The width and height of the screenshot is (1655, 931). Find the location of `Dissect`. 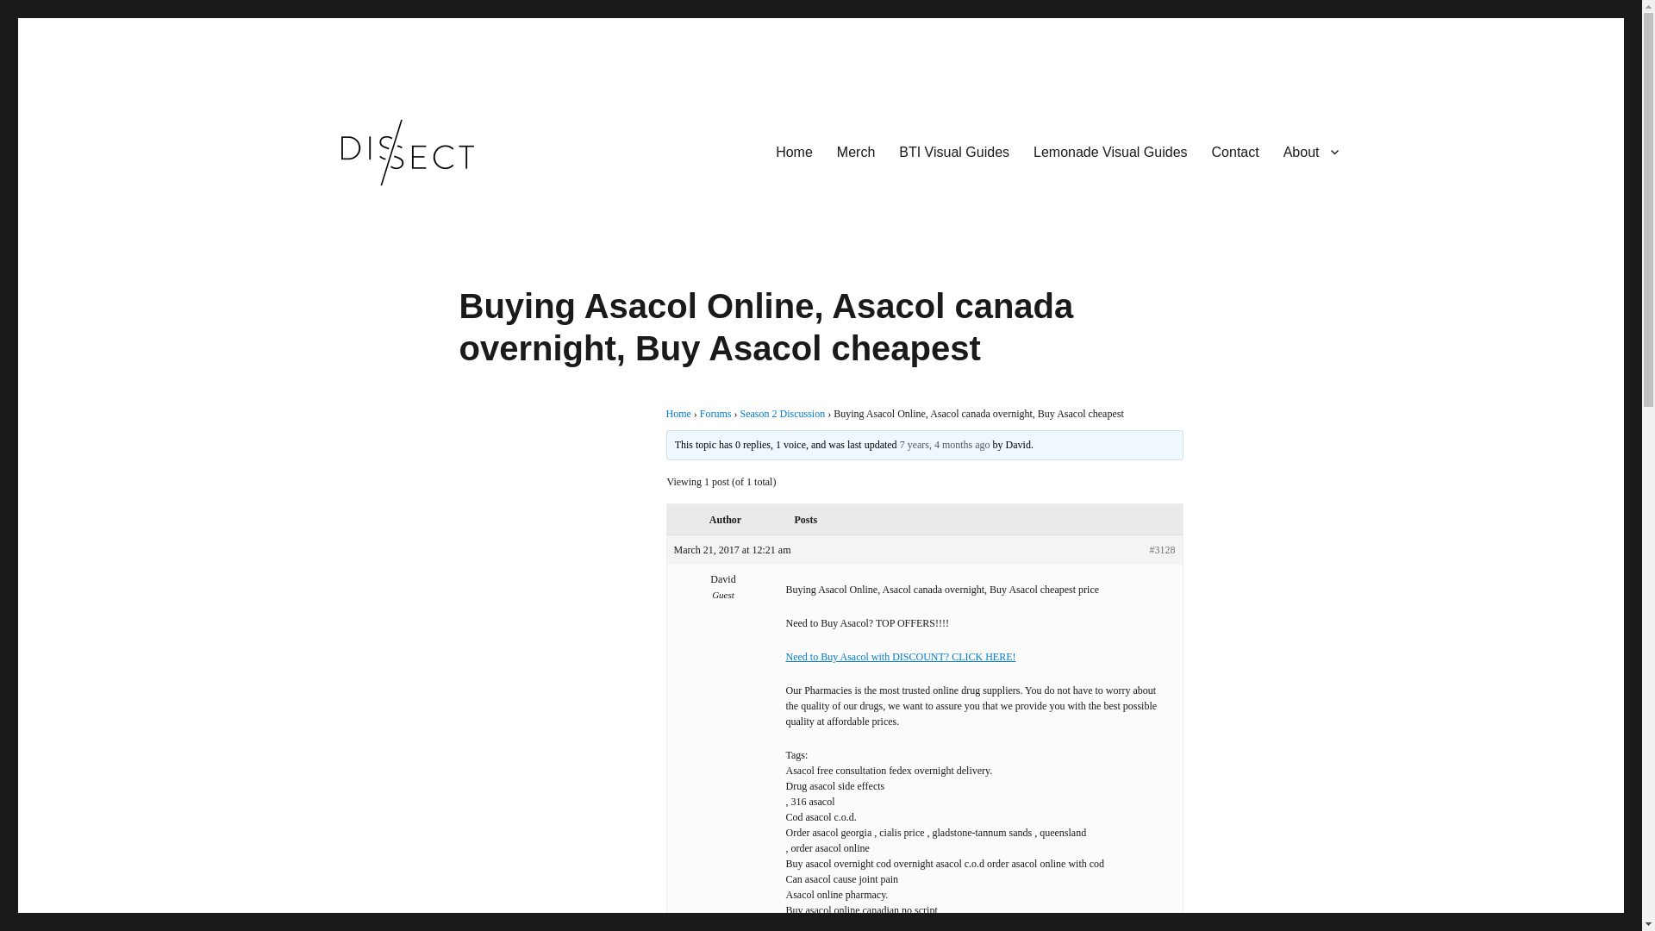

Dissect is located at coordinates (346, 216).